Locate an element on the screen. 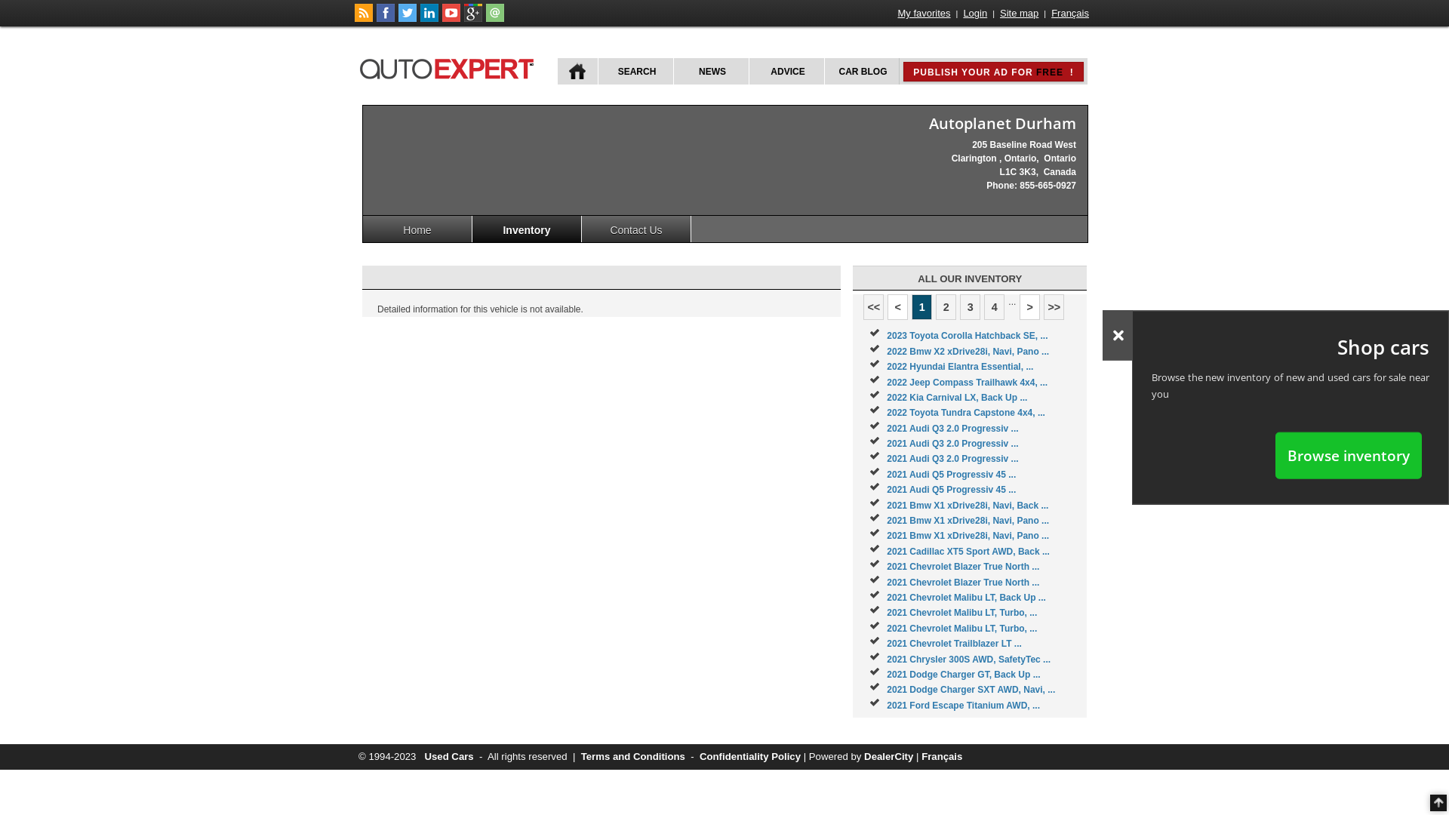 The image size is (1449, 815). 2021 Ford Escape Titanium AWD, ... is located at coordinates (963, 706).